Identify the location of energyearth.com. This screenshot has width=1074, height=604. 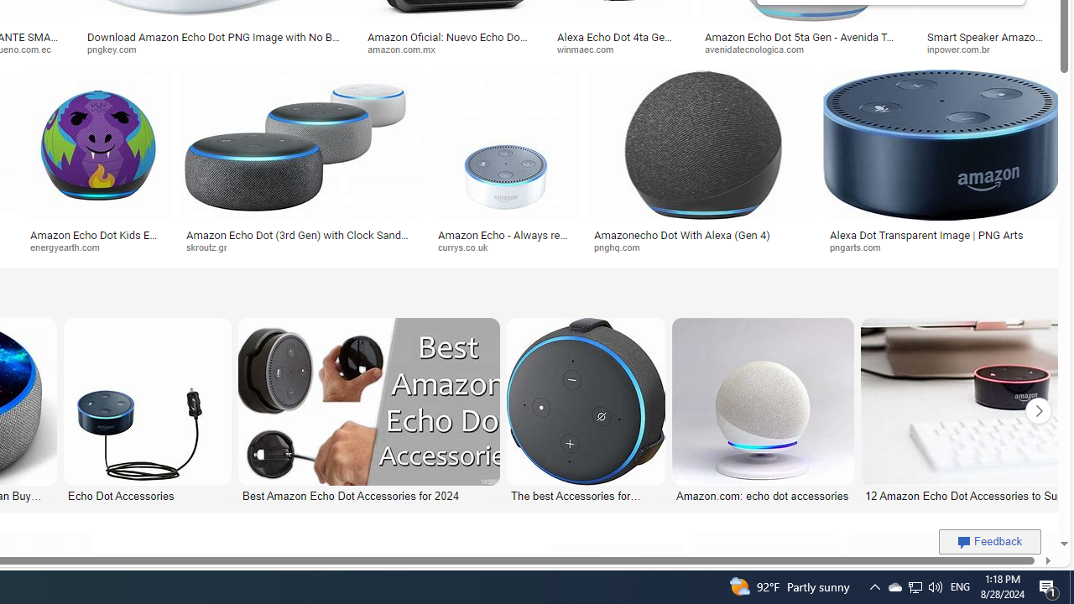
(70, 247).